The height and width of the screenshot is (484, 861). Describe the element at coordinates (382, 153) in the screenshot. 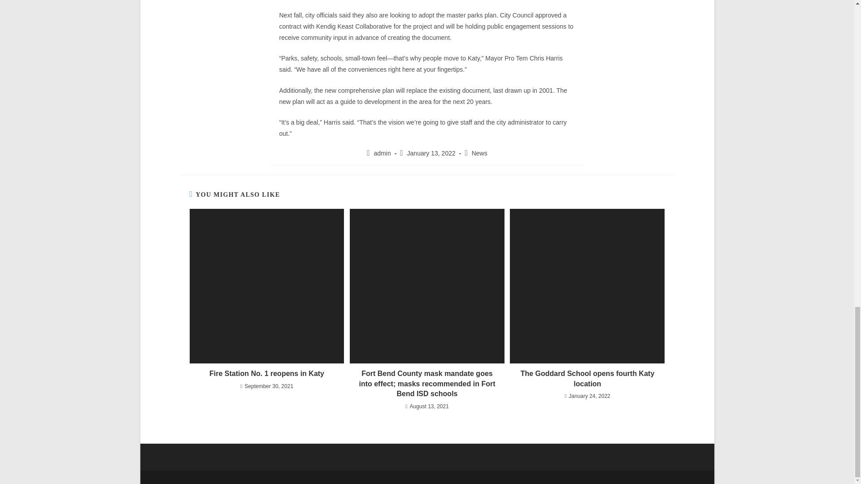

I see `admin` at that location.